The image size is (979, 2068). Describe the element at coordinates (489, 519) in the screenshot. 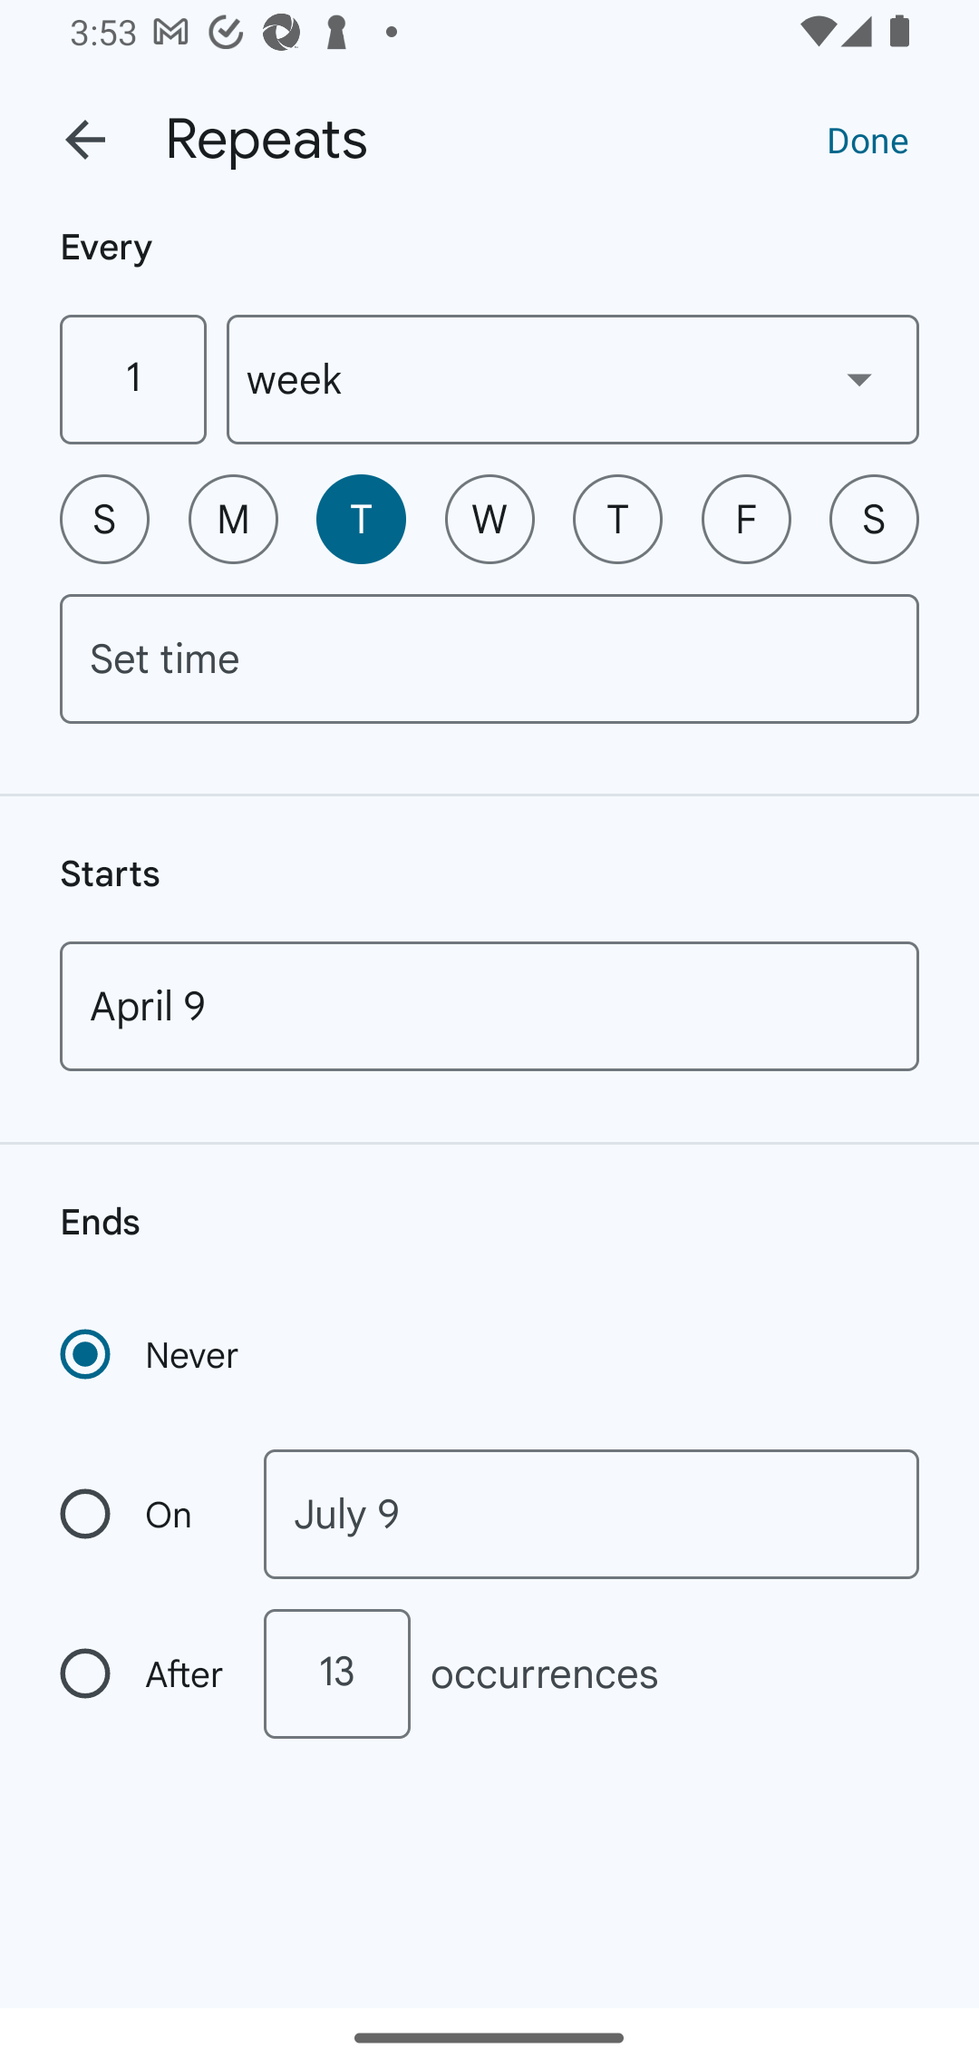

I see `W Wednesday` at that location.